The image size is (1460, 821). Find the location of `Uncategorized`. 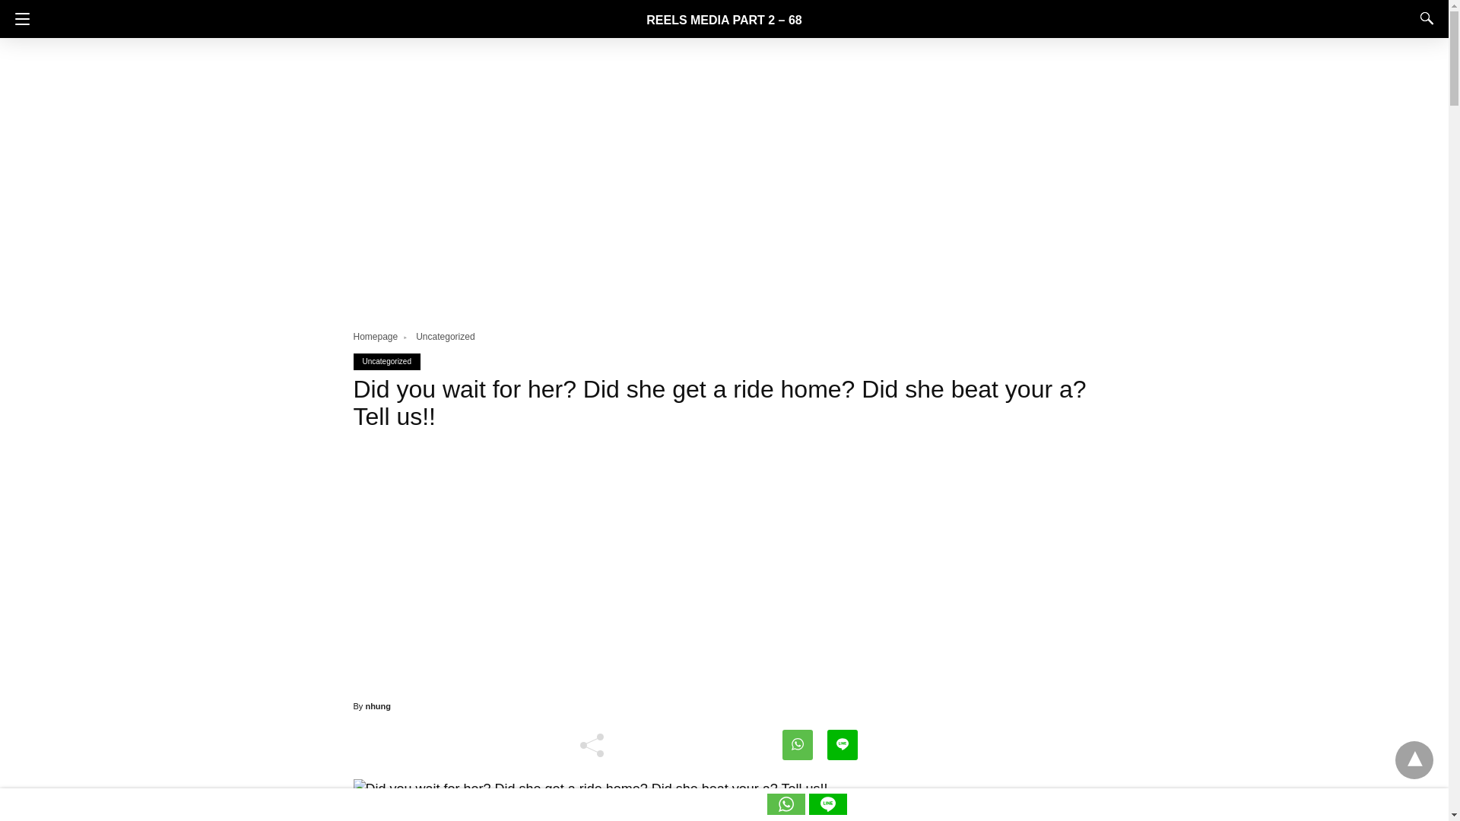

Uncategorized is located at coordinates (386, 360).